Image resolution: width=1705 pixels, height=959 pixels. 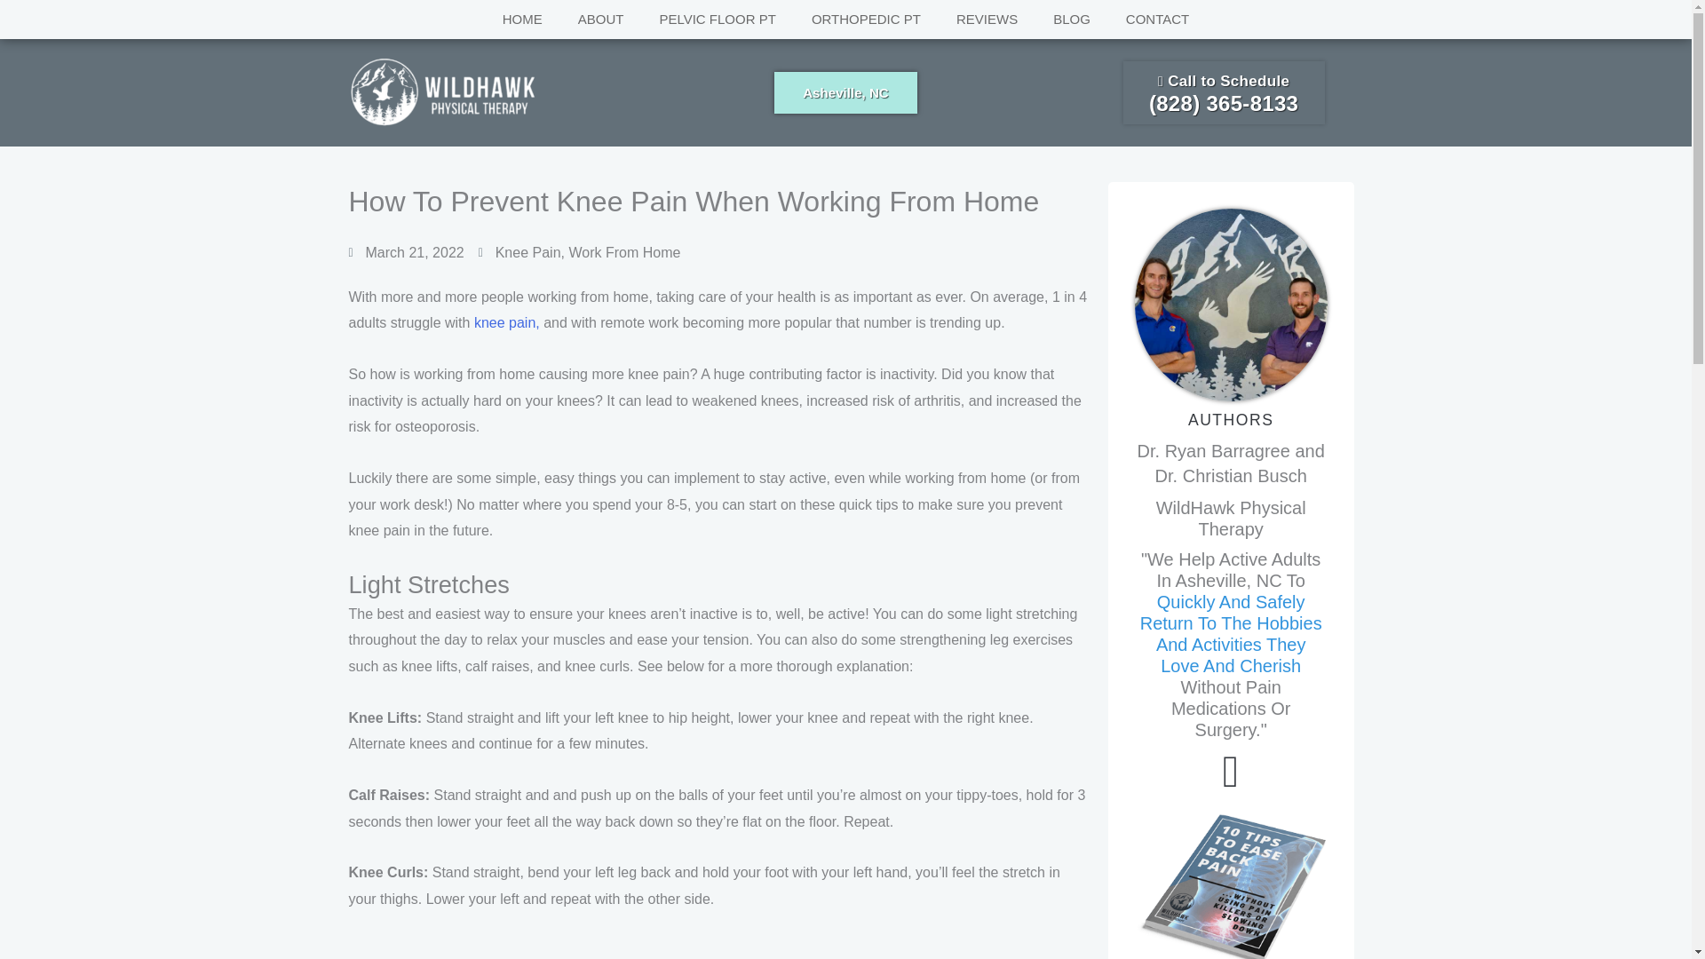 What do you see at coordinates (1158, 20) in the screenshot?
I see `CONTACT` at bounding box center [1158, 20].